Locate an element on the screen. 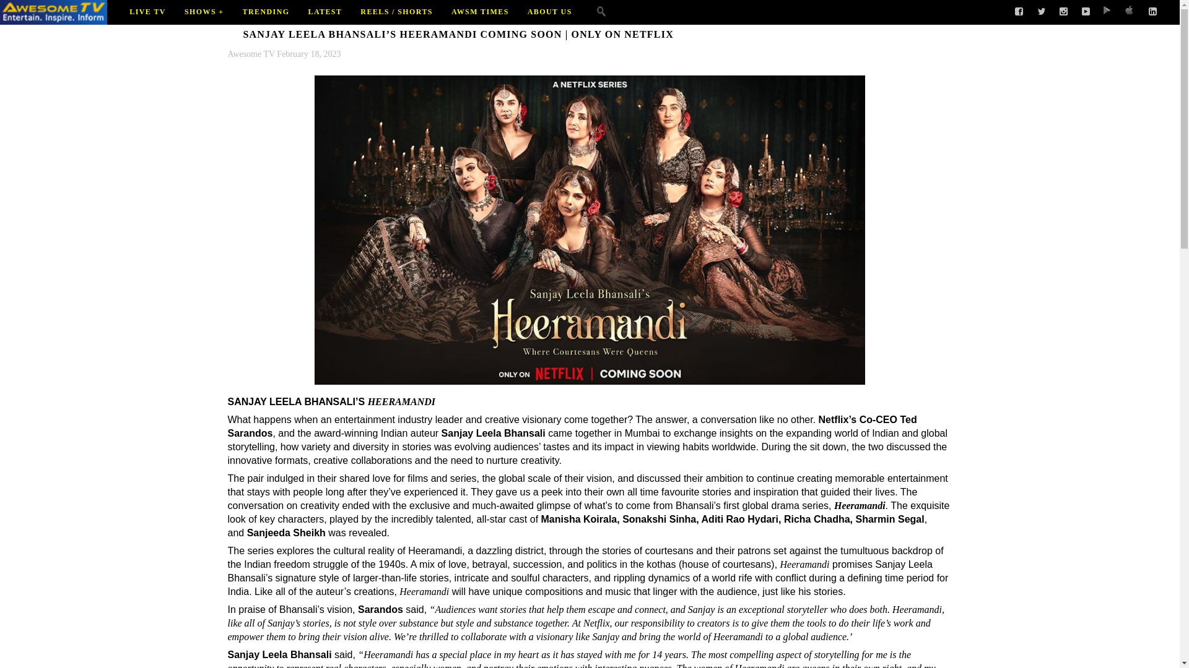  AWSM TIMES is located at coordinates (480, 24).